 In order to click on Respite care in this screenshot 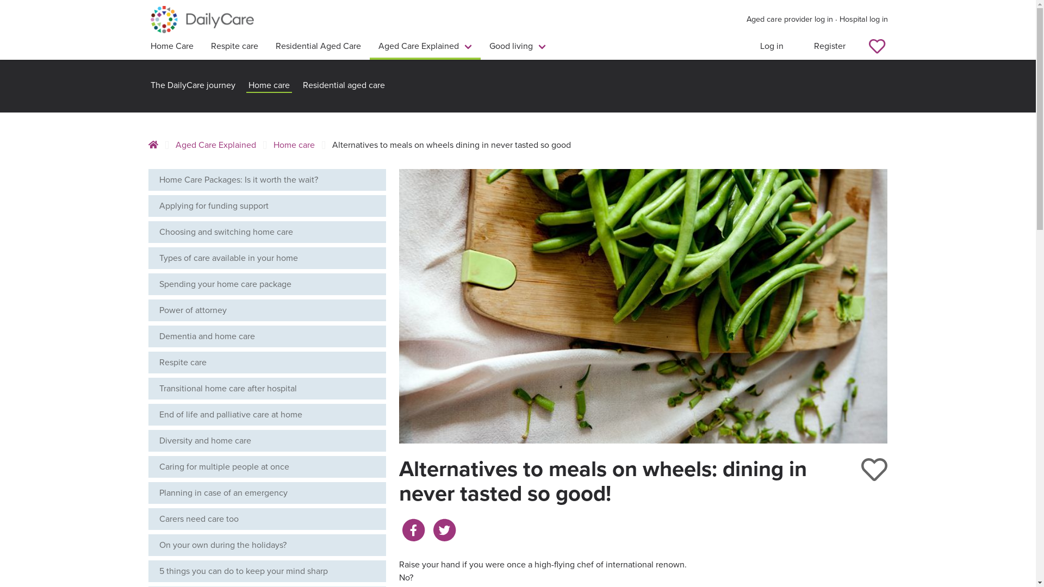, I will do `click(235, 47)`.